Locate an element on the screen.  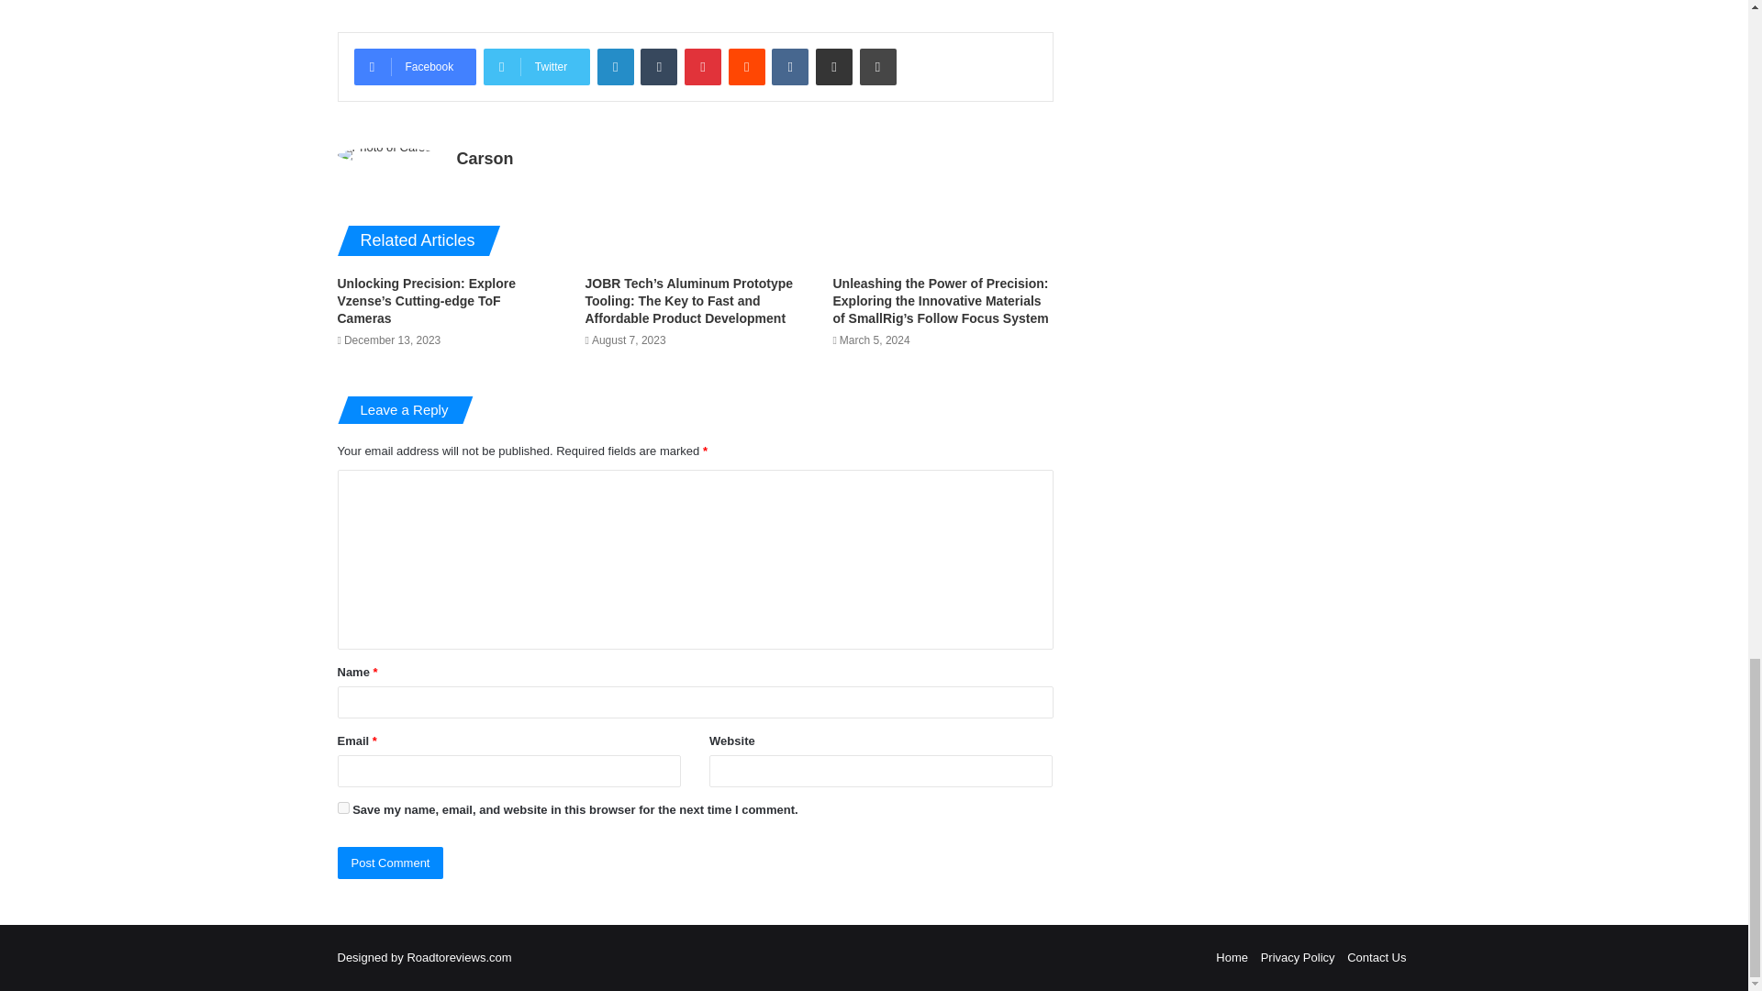
Tumblr is located at coordinates (659, 66).